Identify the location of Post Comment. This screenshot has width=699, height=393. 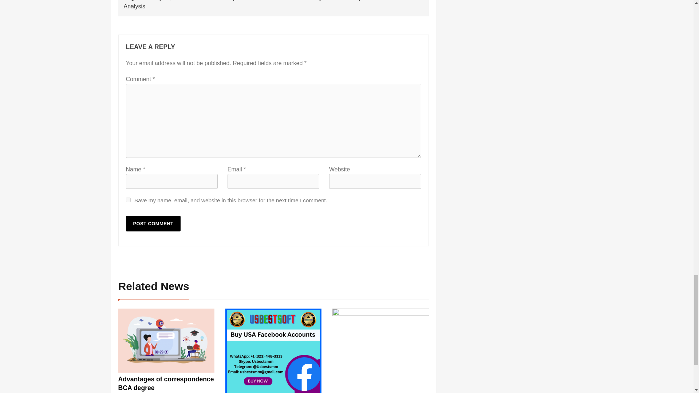
(153, 223).